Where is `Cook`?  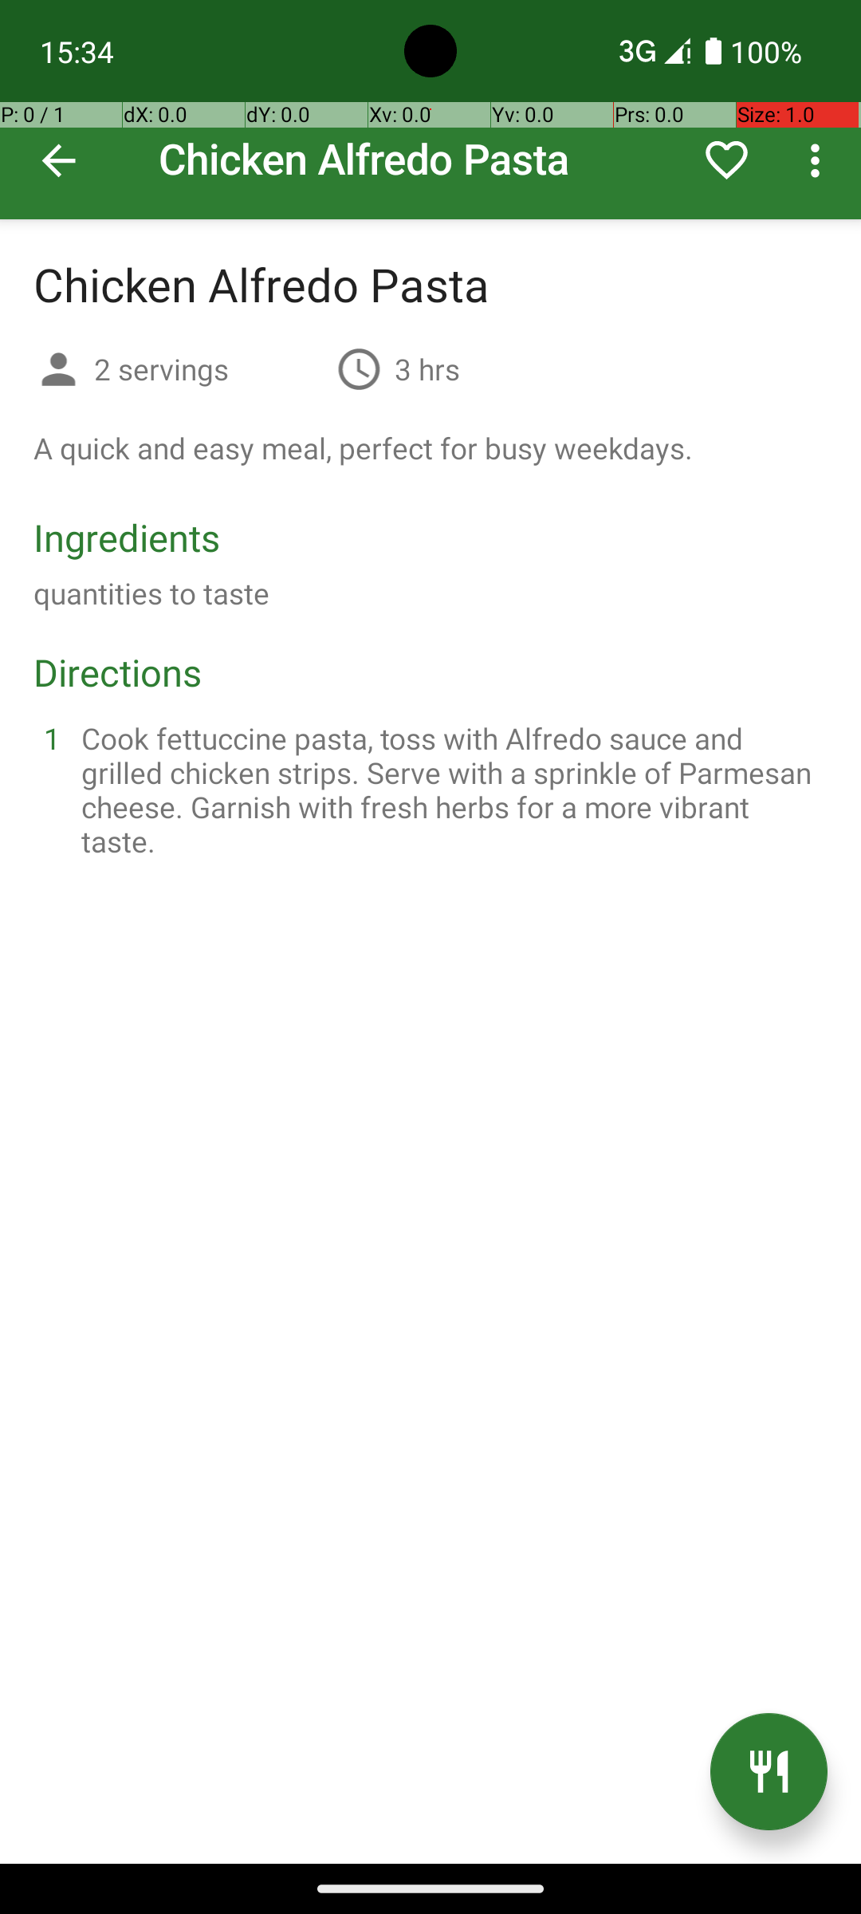
Cook is located at coordinates (769, 1772).